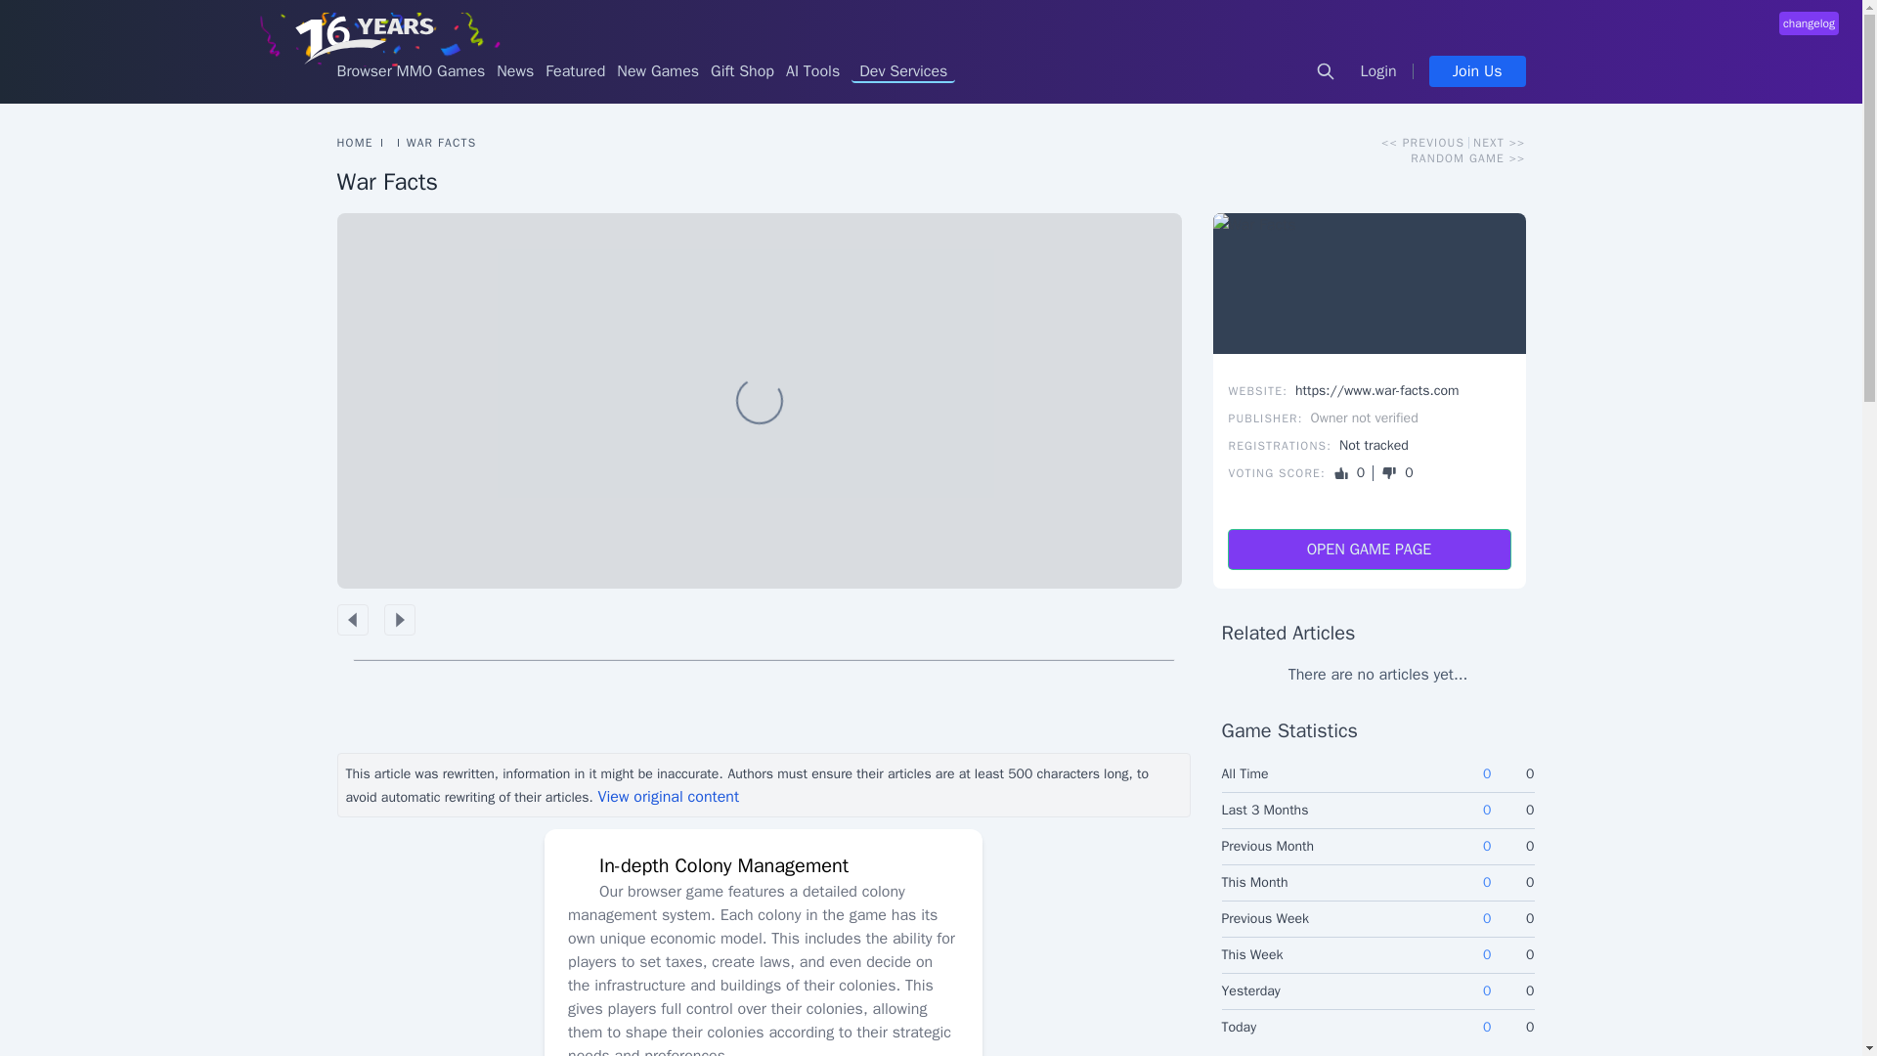 This screenshot has height=1056, width=1877. Describe the element at coordinates (1369, 284) in the screenshot. I see `War Facts` at that location.